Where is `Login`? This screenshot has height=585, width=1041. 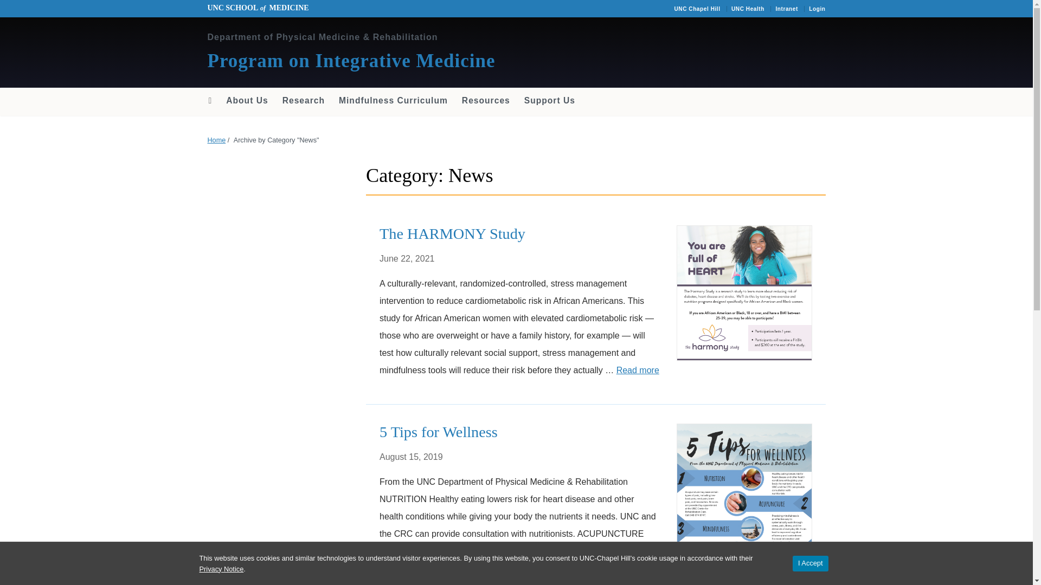
Login is located at coordinates (817, 9).